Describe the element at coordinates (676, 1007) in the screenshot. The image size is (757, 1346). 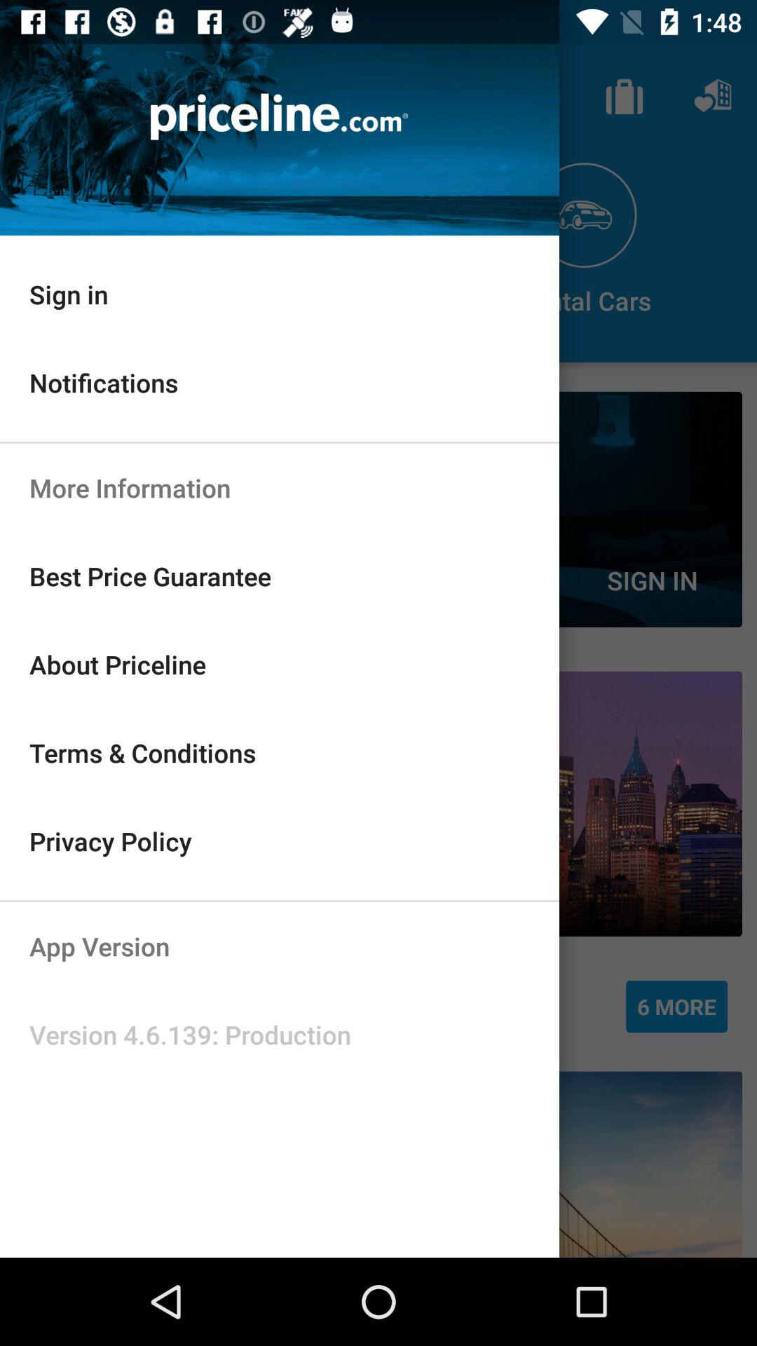
I see `click on the blue color button at bottom right` at that location.